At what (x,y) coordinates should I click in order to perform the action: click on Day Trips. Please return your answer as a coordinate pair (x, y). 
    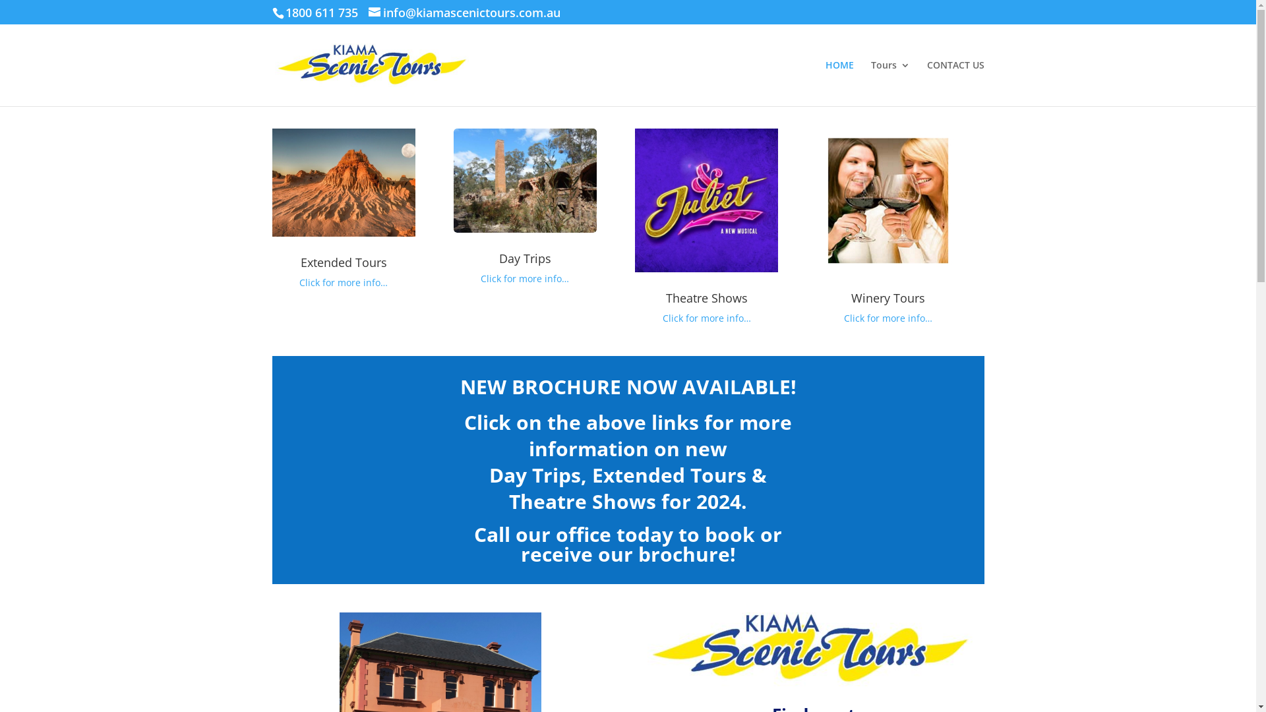
    Looking at the image, I should click on (525, 258).